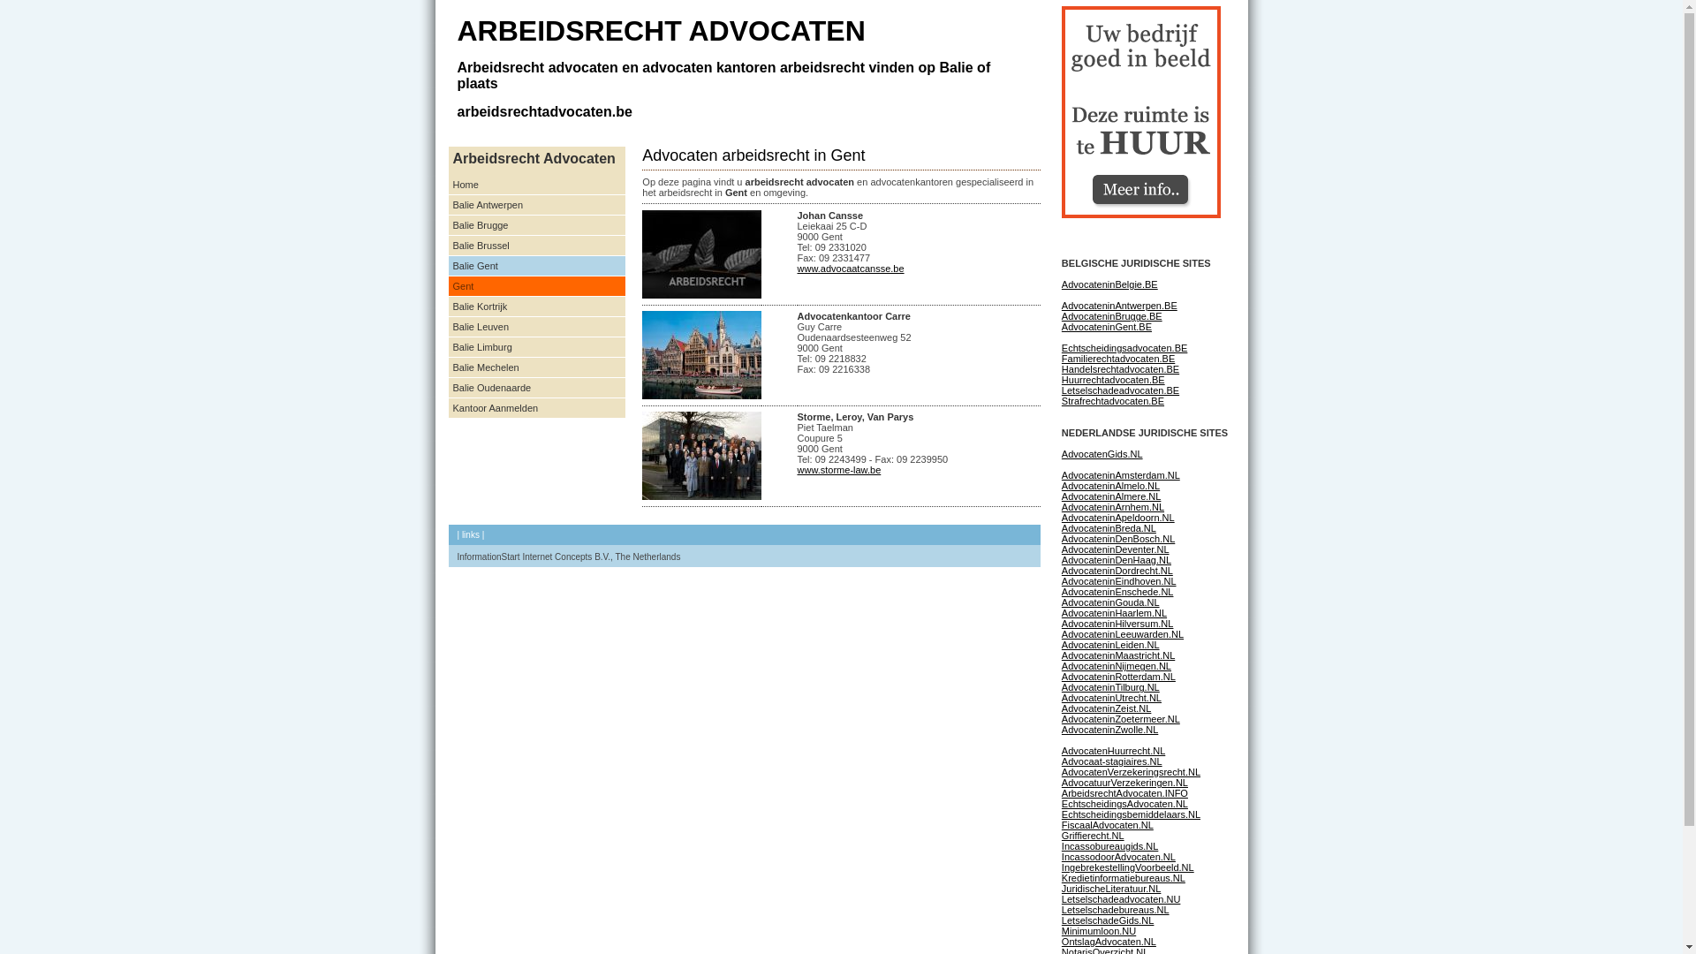 This screenshot has width=1696, height=954. What do you see at coordinates (537, 408) in the screenshot?
I see `Kantoor Aanmelden` at bounding box center [537, 408].